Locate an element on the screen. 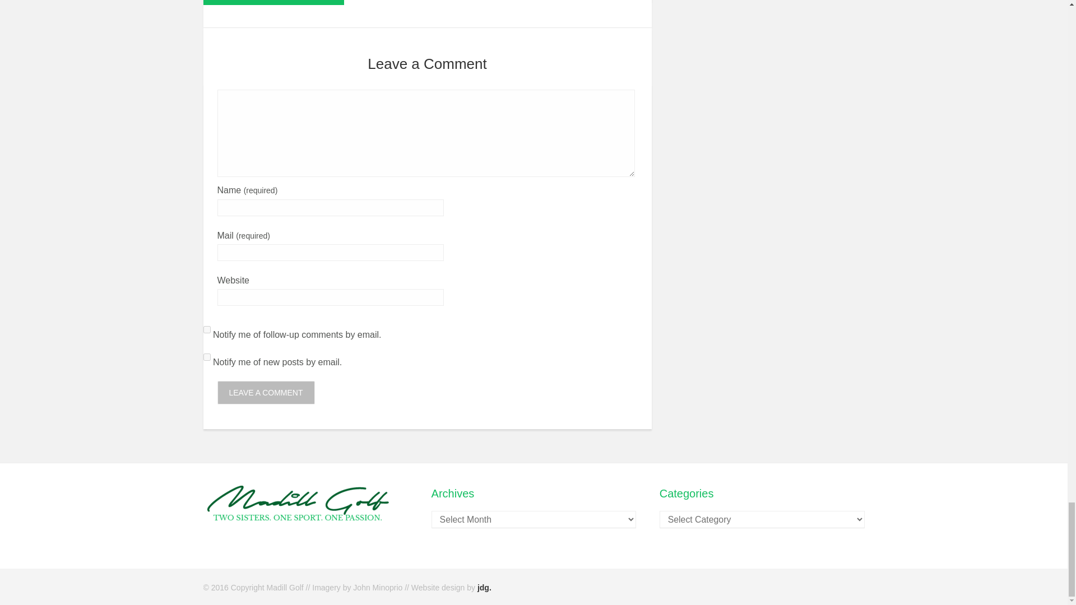 Image resolution: width=1076 pixels, height=605 pixels. subscribe is located at coordinates (206, 356).